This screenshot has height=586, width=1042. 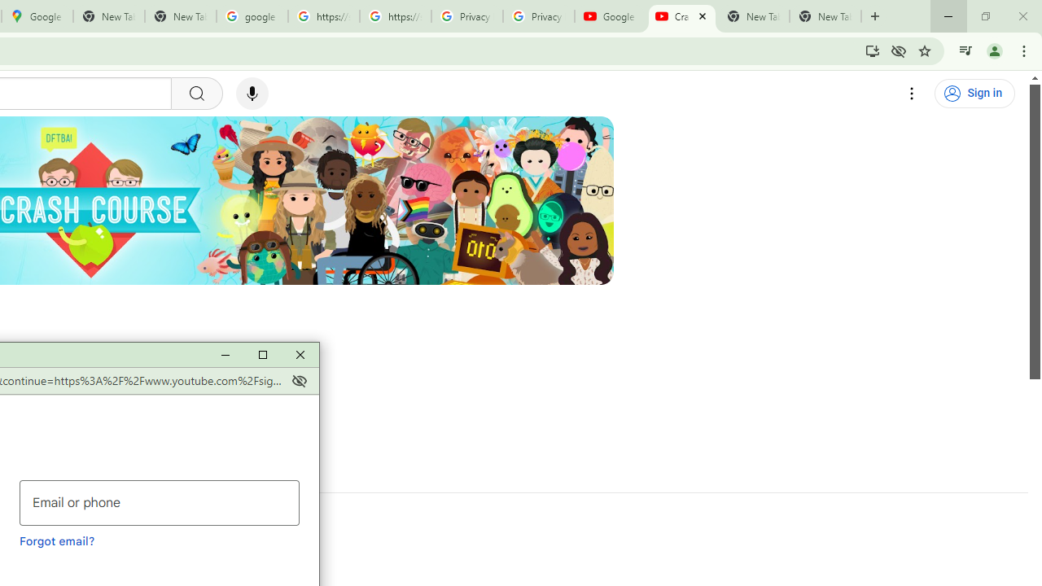 I want to click on Install YouTube, so click(x=873, y=50).